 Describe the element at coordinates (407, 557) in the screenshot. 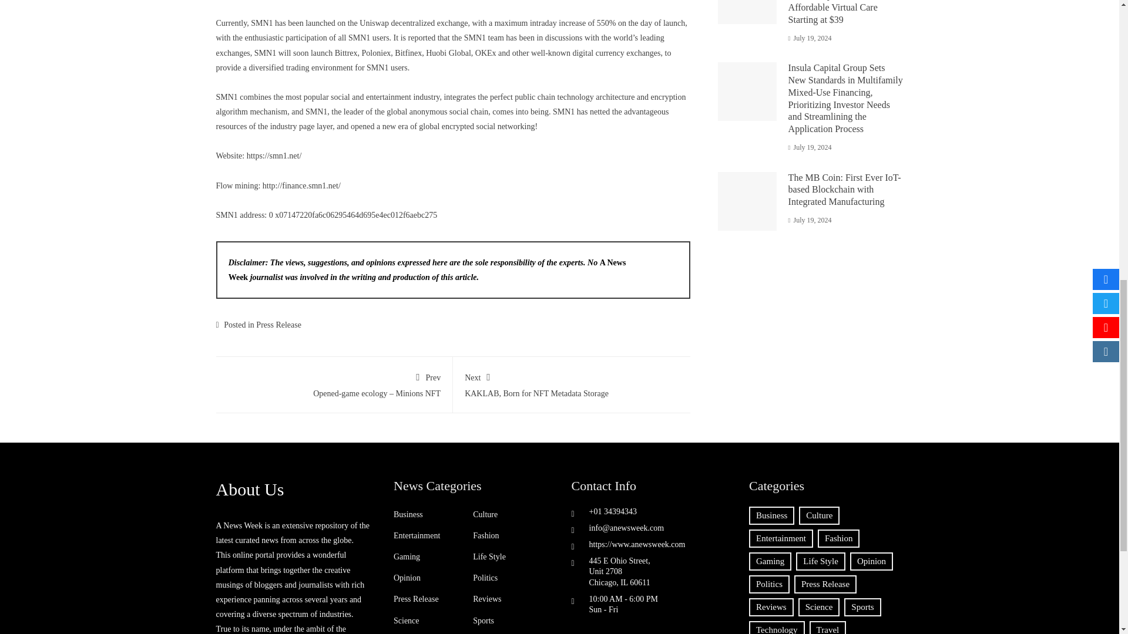

I see `Entertainment` at that location.